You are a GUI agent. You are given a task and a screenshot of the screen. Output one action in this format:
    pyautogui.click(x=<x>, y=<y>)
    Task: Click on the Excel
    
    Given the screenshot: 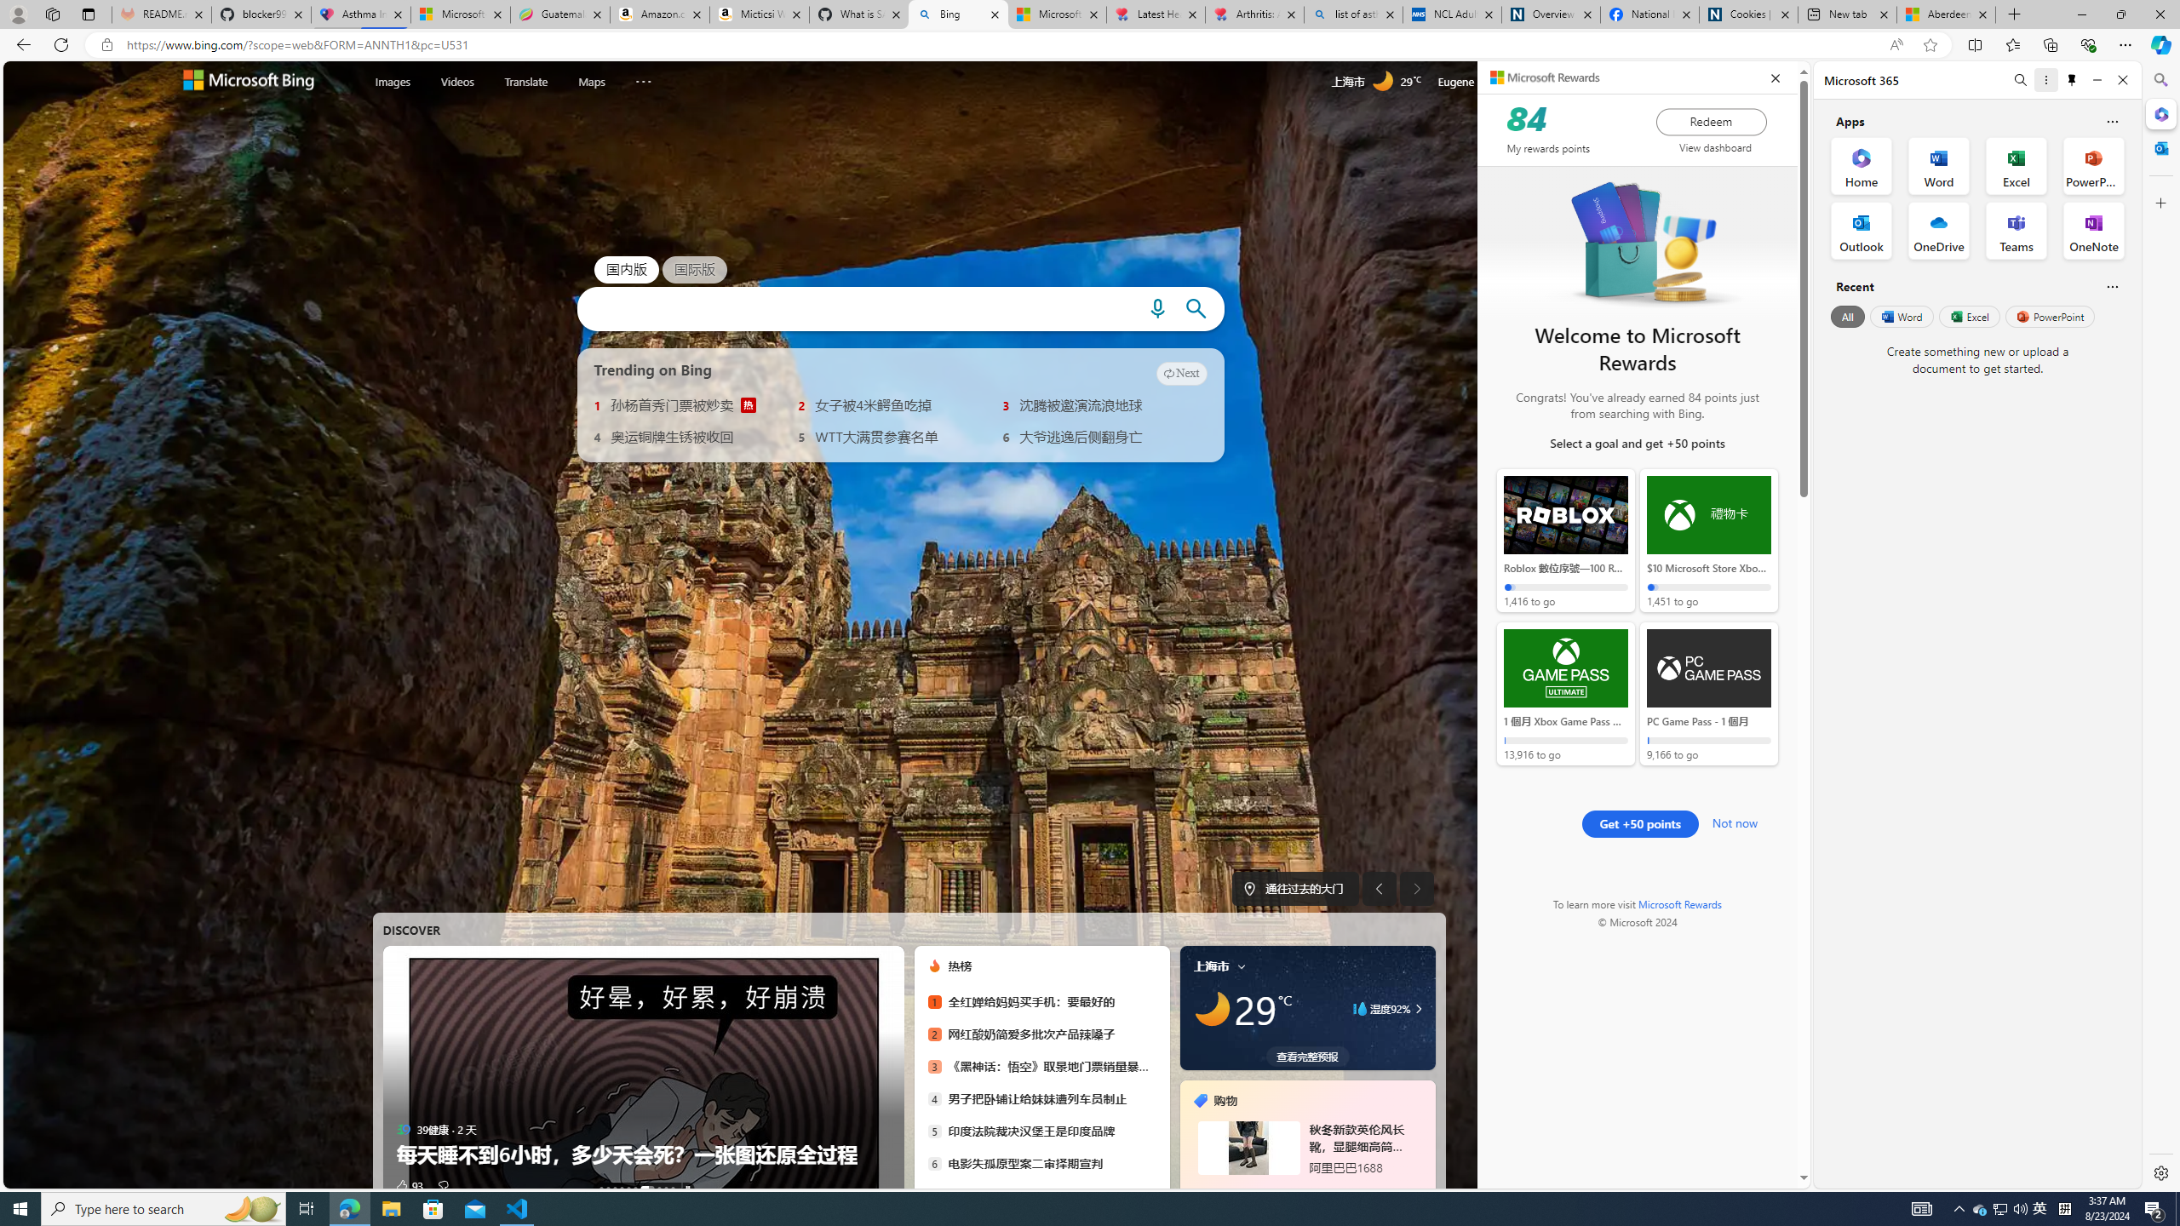 What is the action you would take?
    pyautogui.click(x=1969, y=316)
    